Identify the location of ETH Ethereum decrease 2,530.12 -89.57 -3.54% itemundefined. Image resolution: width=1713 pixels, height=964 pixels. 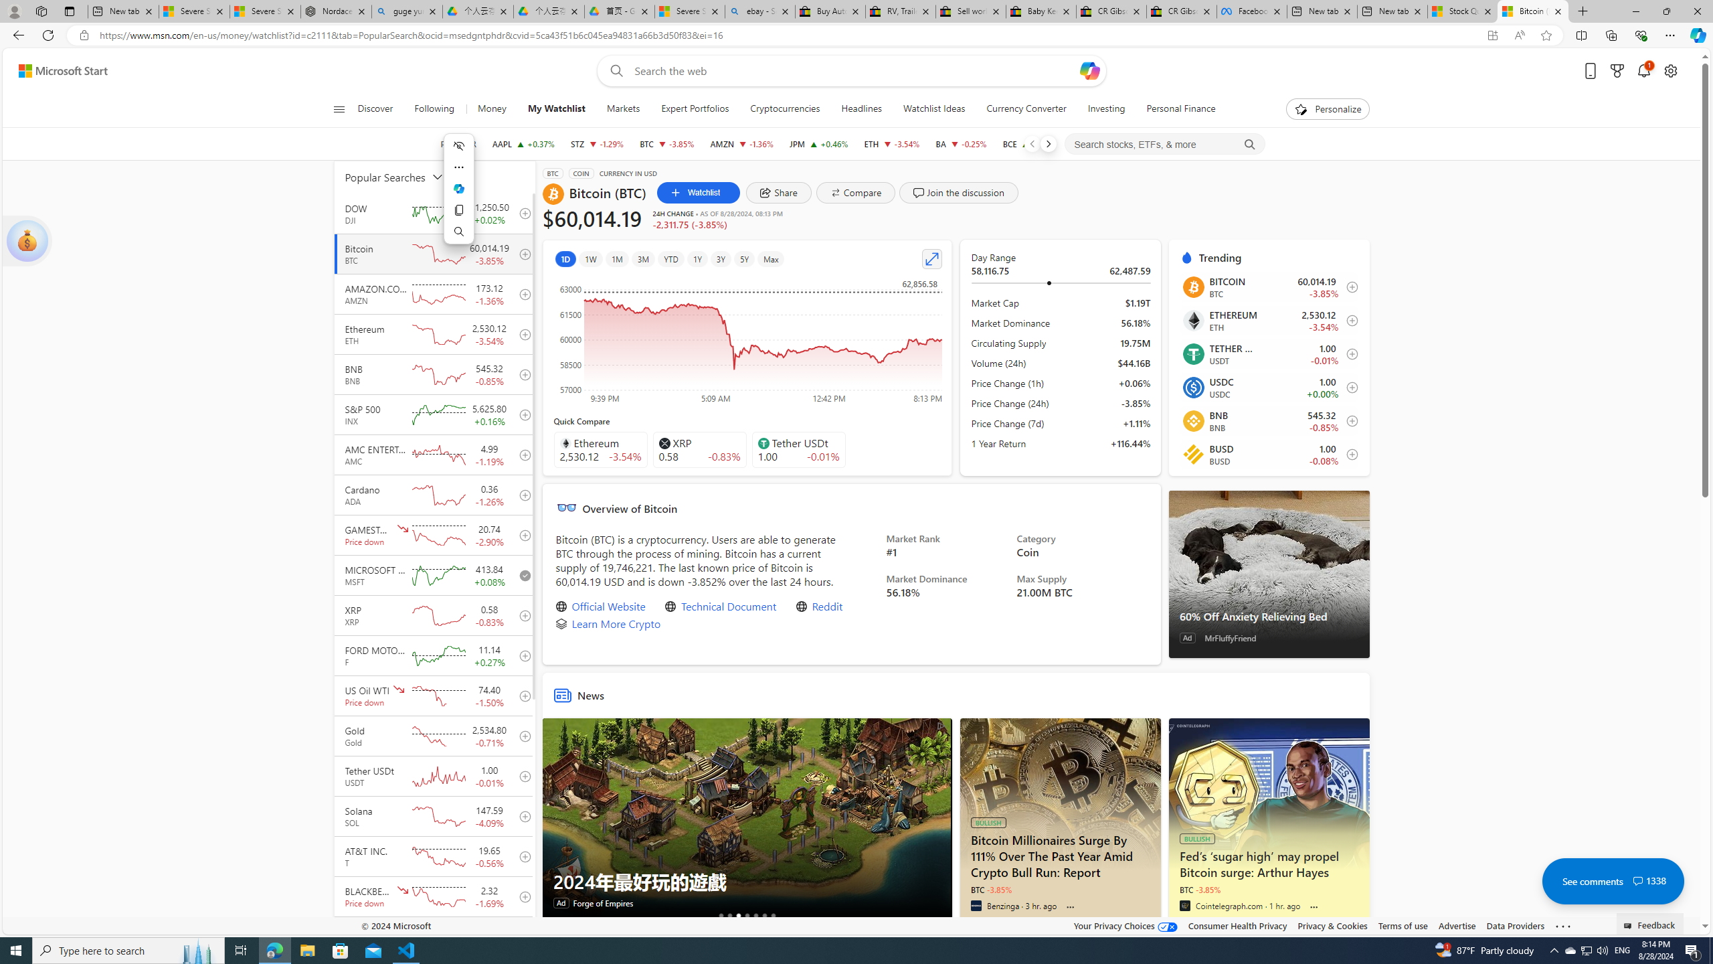
(1269, 320).